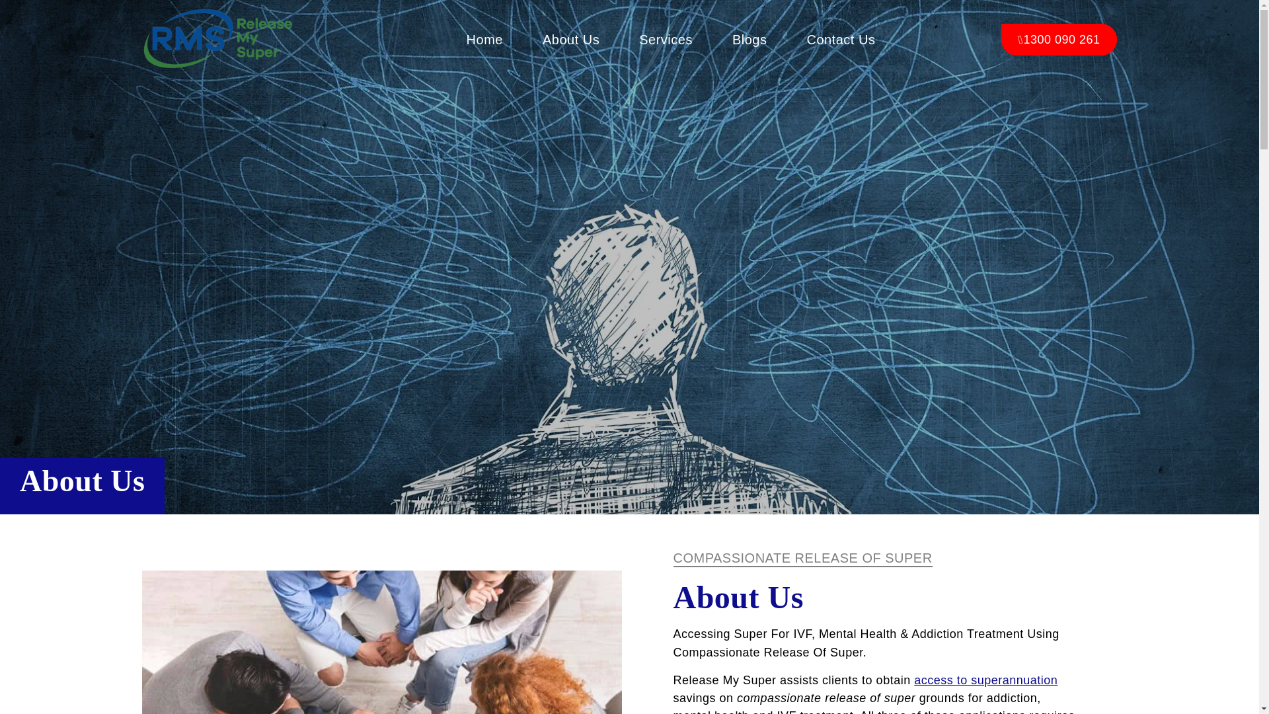 The image size is (1269, 714). I want to click on Services, so click(665, 40).